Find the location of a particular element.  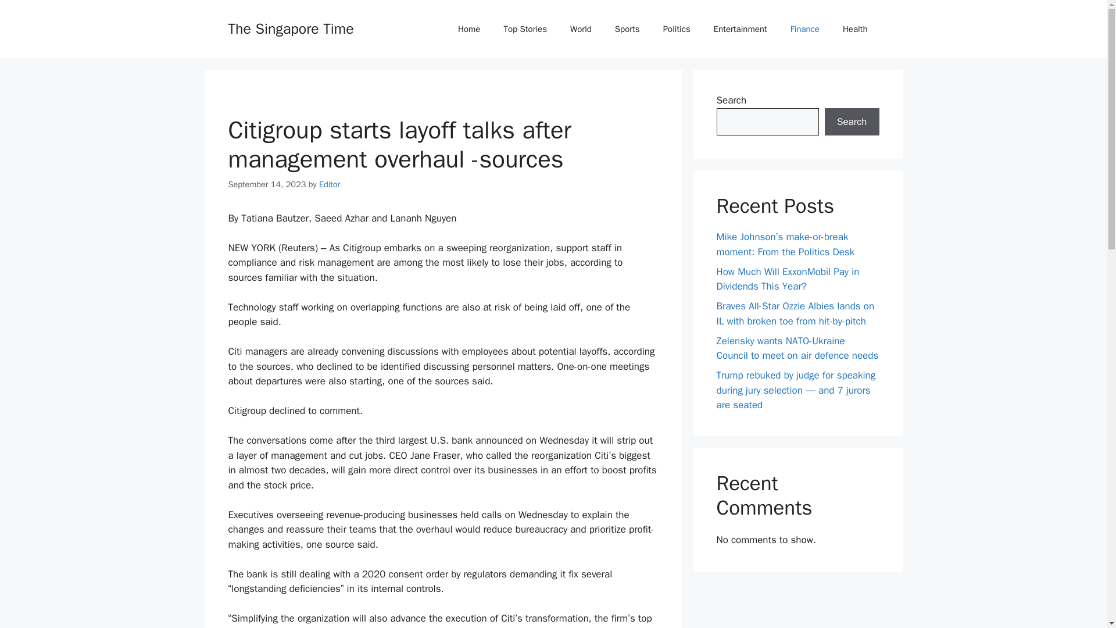

Politics is located at coordinates (677, 29).